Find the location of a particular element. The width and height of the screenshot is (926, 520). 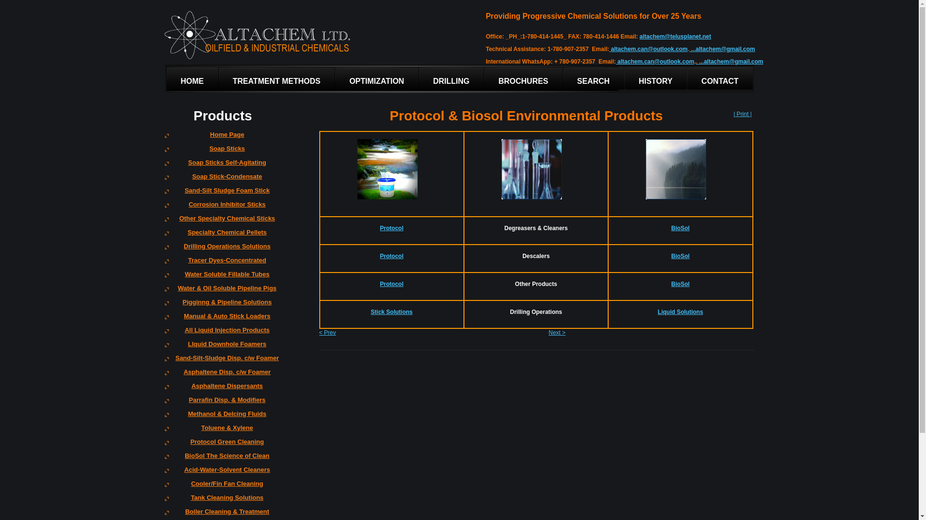

Protocol Green Cleaning is located at coordinates (223, 445).